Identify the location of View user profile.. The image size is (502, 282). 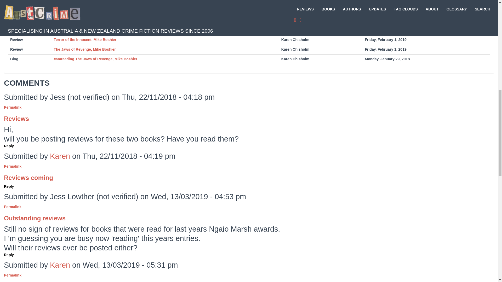
(60, 156).